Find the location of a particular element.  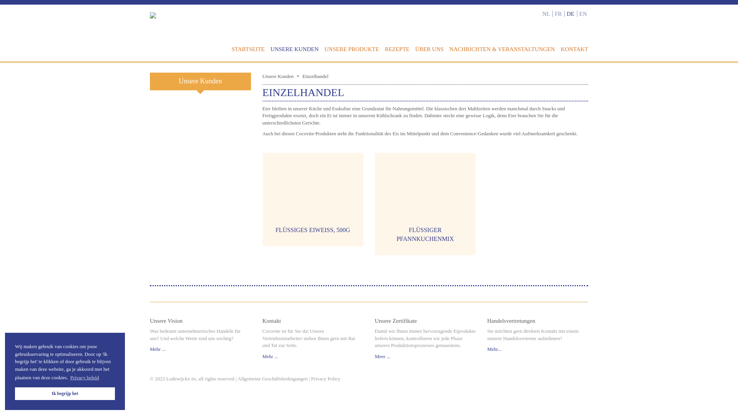

Mehr... is located at coordinates (494, 349).